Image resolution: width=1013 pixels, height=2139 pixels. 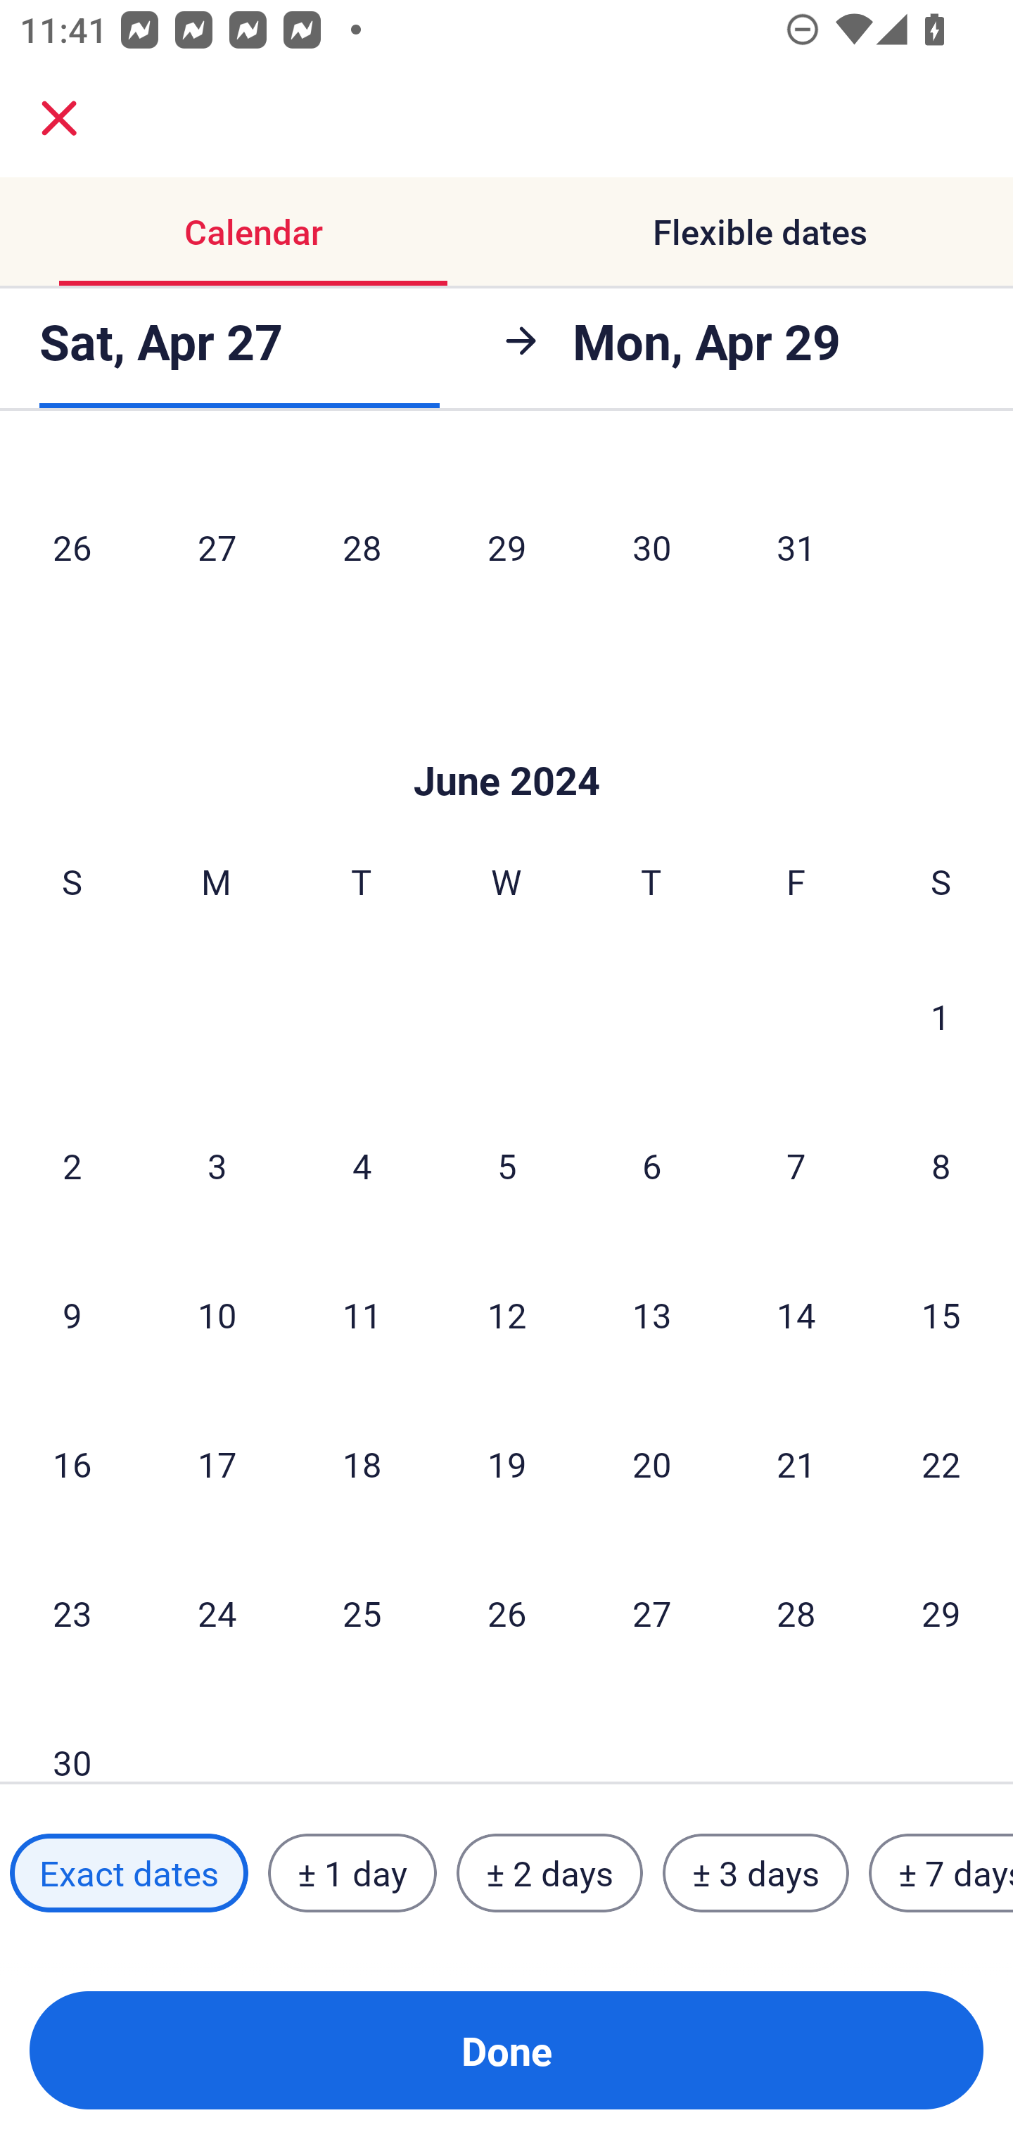 I want to click on 21 Friday, June 21, 2024, so click(x=796, y=1464).